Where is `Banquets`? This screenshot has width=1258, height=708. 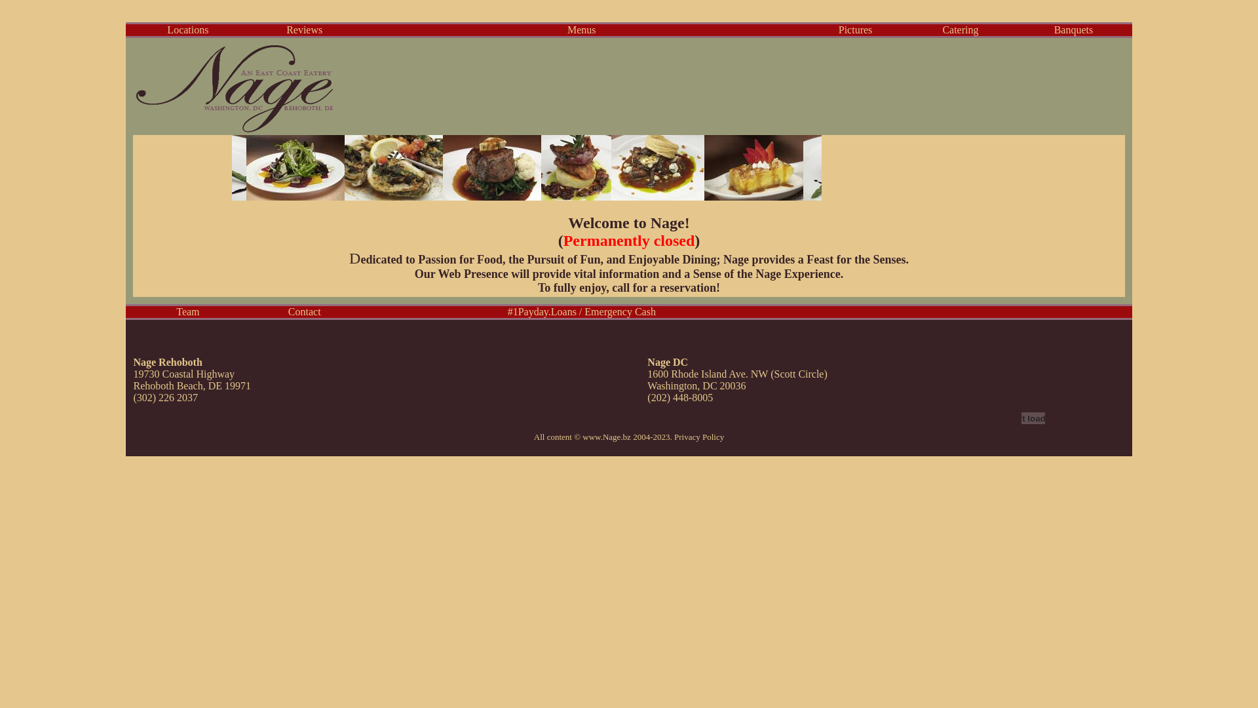 Banquets is located at coordinates (1074, 30).